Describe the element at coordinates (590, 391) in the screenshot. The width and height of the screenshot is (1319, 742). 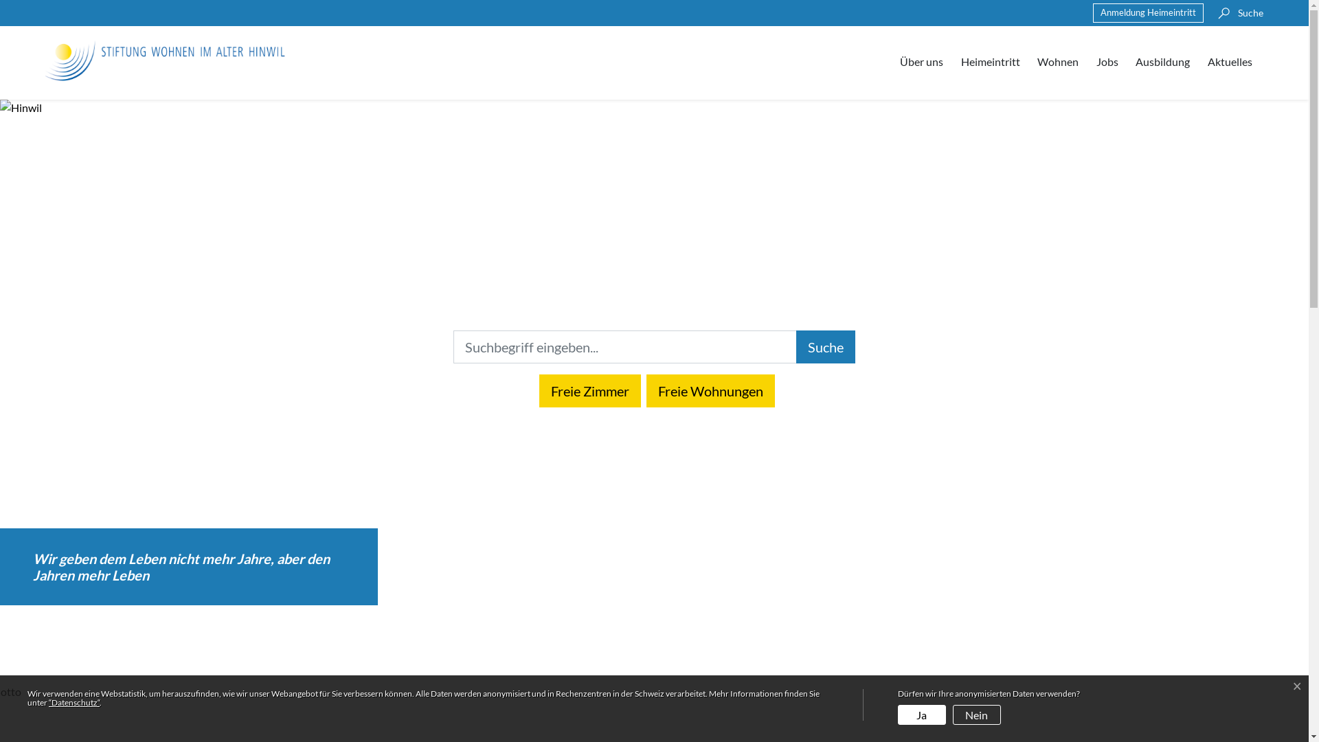
I see `Freie Zimmer` at that location.